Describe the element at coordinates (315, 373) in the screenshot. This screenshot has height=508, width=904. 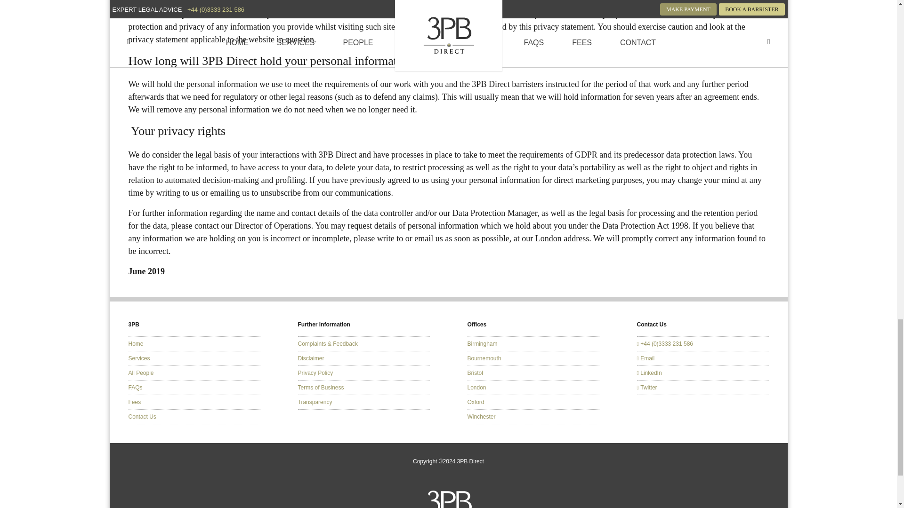
I see `Privacy Policy` at that location.